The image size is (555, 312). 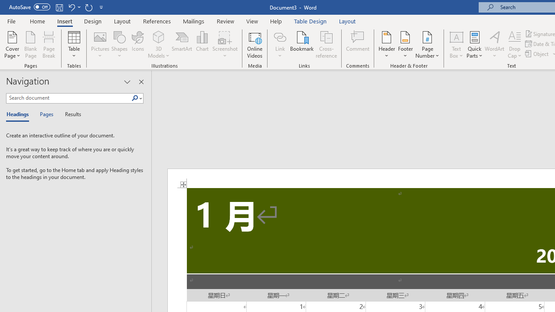 What do you see at coordinates (194, 21) in the screenshot?
I see `Mailings` at bounding box center [194, 21].